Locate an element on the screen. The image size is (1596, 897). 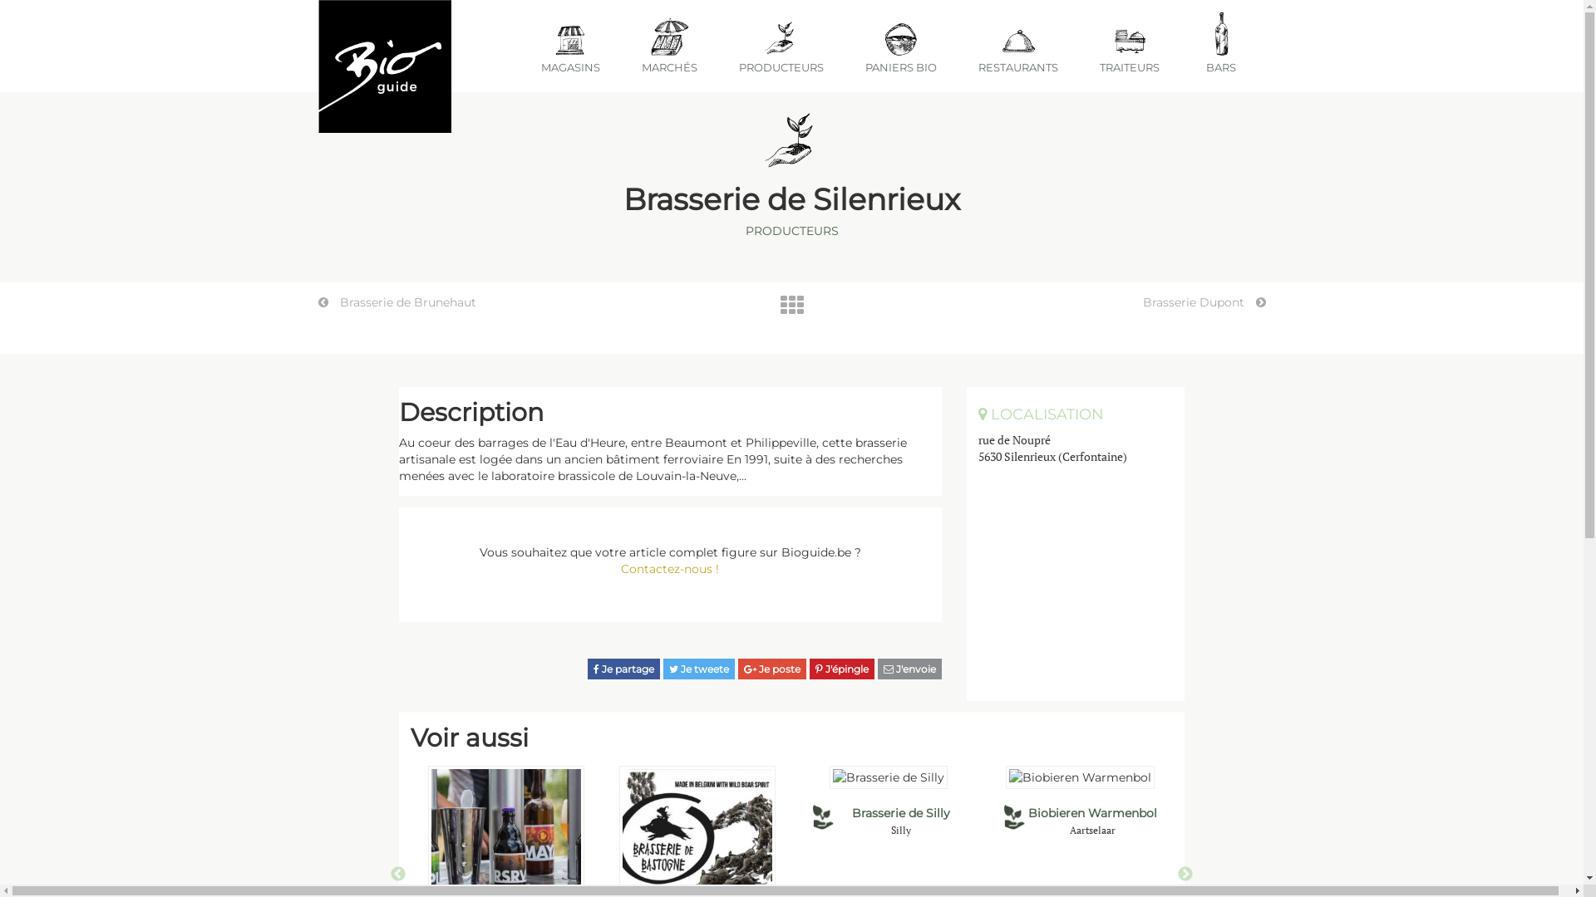
Previous is located at coordinates (398, 875).